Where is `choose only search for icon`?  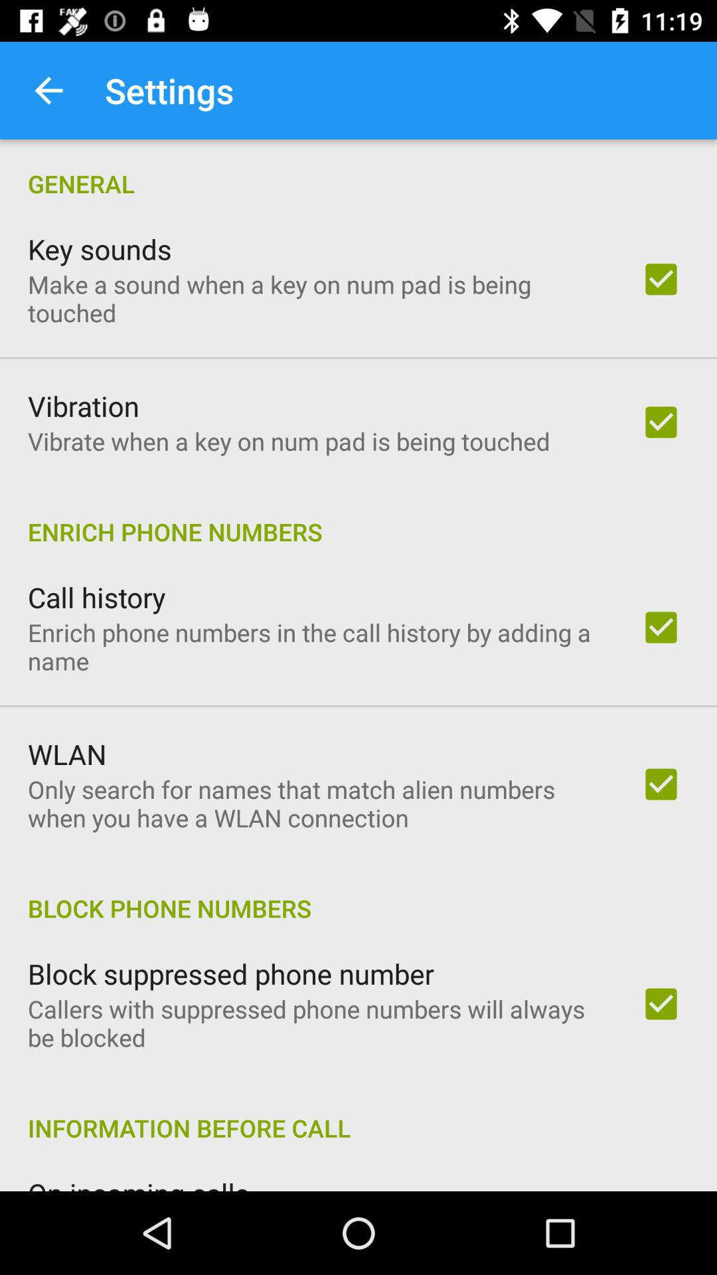 choose only search for icon is located at coordinates (317, 804).